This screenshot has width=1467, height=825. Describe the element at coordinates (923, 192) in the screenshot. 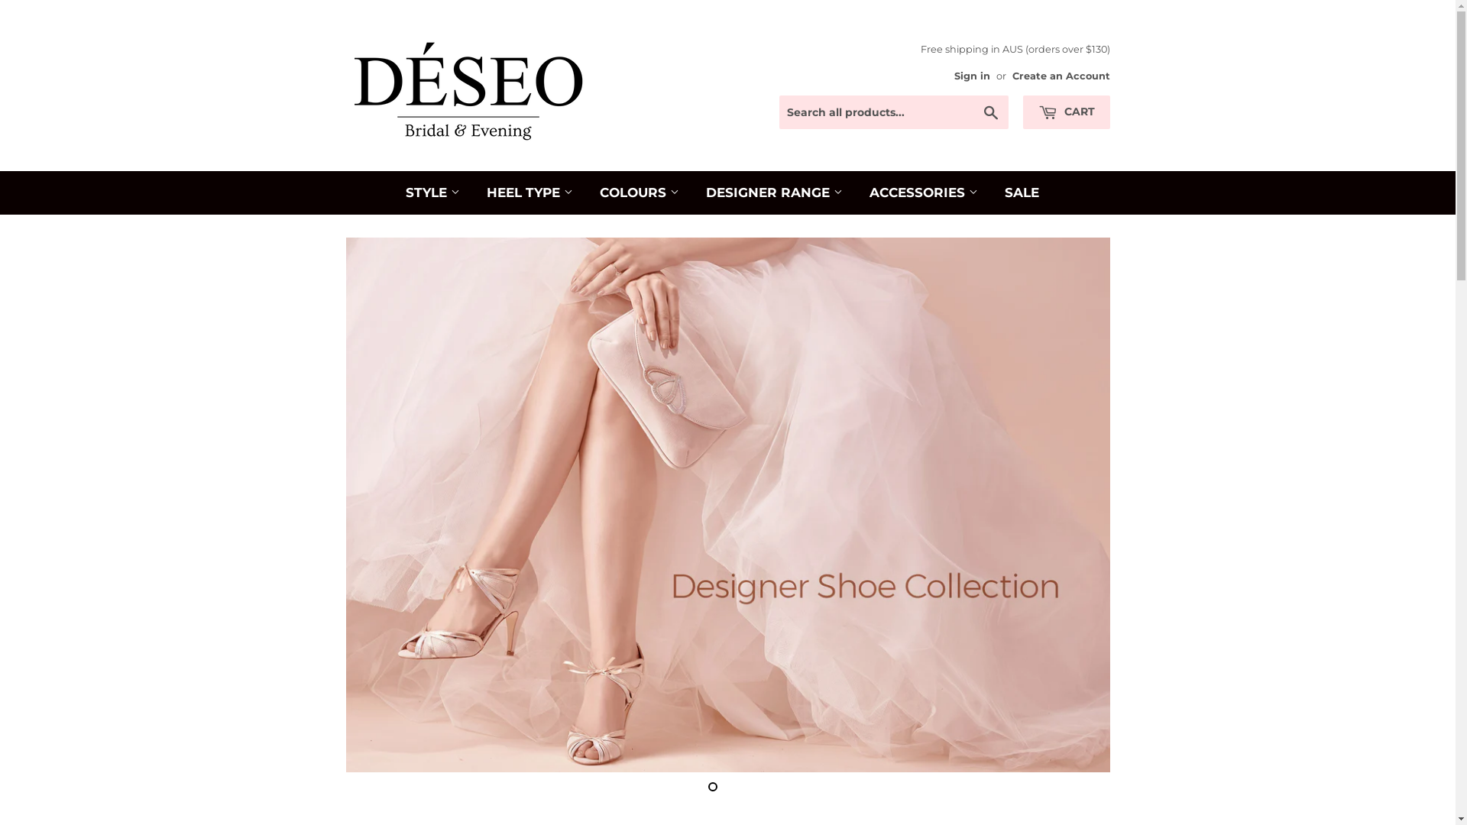

I see `ACCESSORIES` at that location.